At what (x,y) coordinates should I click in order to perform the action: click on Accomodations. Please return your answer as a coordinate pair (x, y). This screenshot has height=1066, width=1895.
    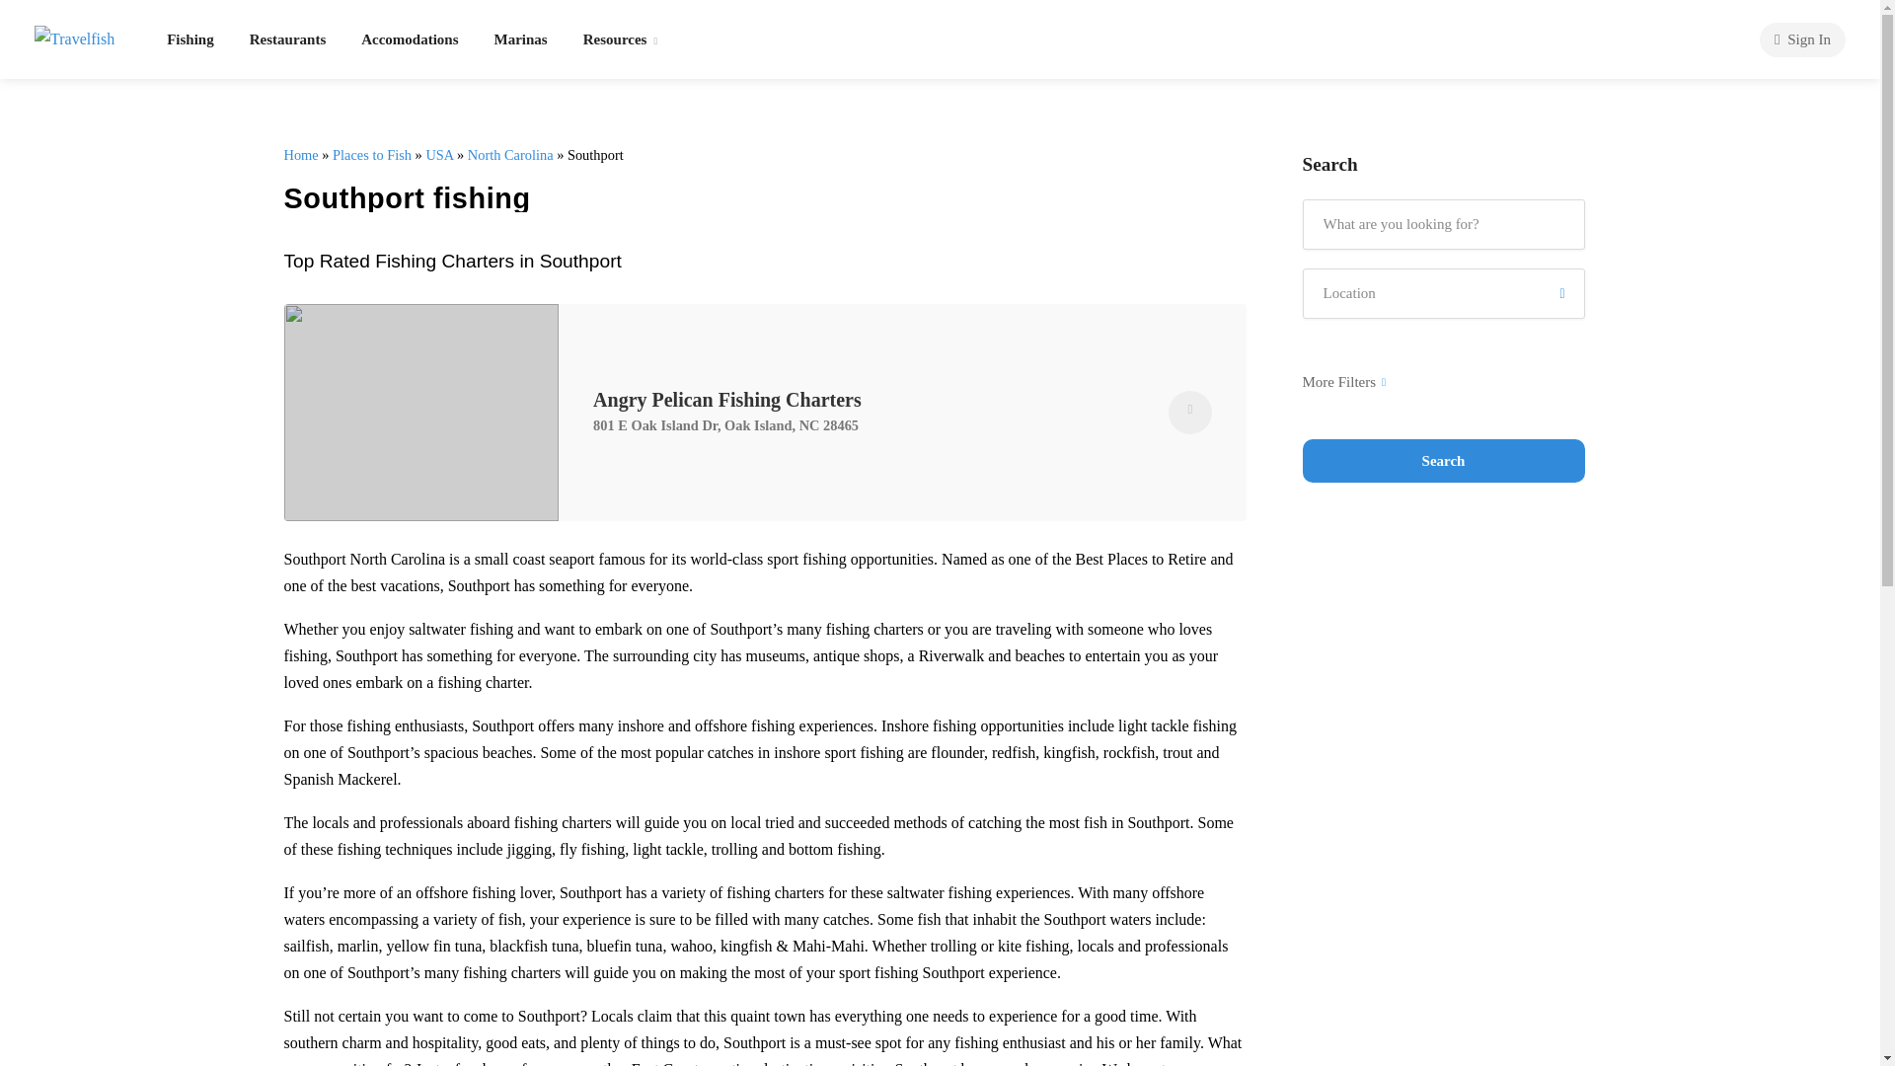
    Looking at the image, I should click on (409, 39).